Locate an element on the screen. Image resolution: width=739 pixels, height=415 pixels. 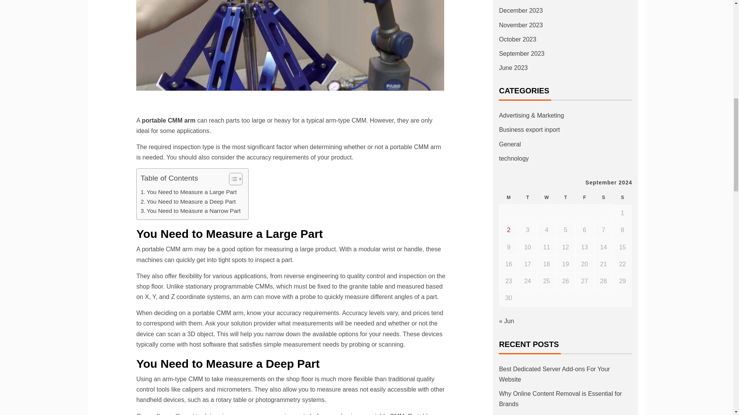
You Need to Measure a Large Part is located at coordinates (188, 192).